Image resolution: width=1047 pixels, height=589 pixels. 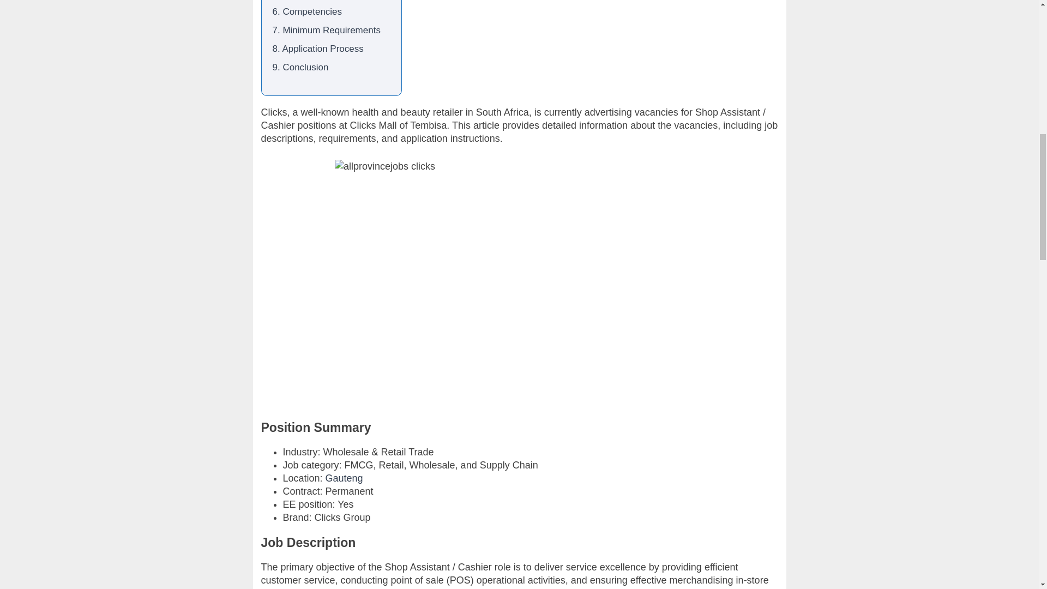 What do you see at coordinates (300, 67) in the screenshot?
I see `9. Conclusion` at bounding box center [300, 67].